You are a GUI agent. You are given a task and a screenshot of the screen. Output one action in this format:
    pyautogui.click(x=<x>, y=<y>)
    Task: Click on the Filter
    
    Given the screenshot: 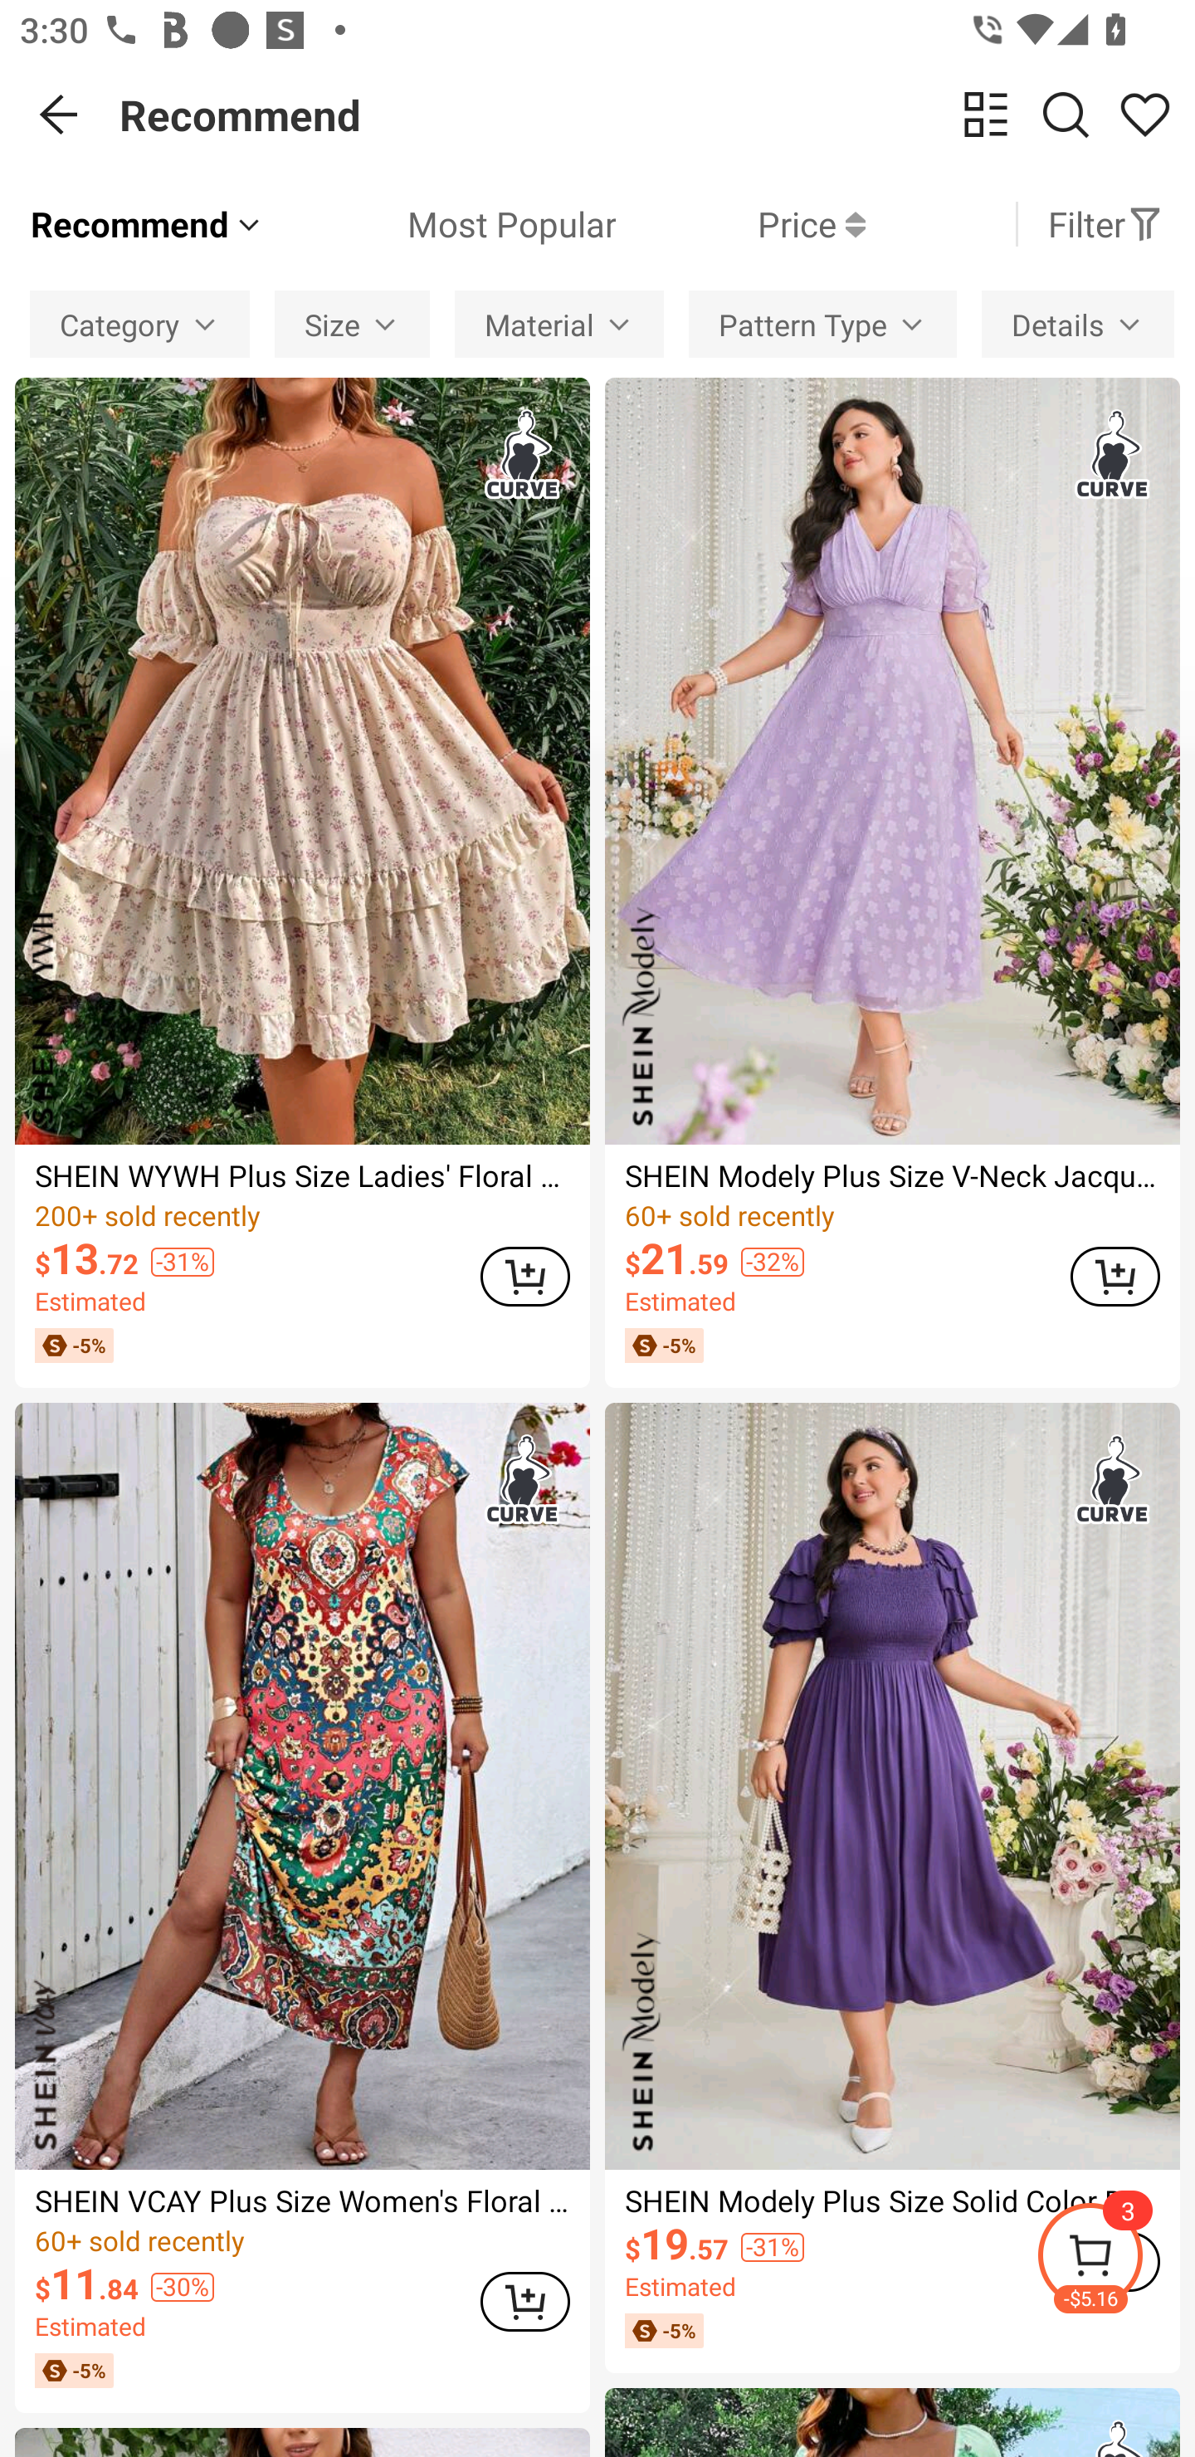 What is the action you would take?
    pyautogui.click(x=1105, y=224)
    